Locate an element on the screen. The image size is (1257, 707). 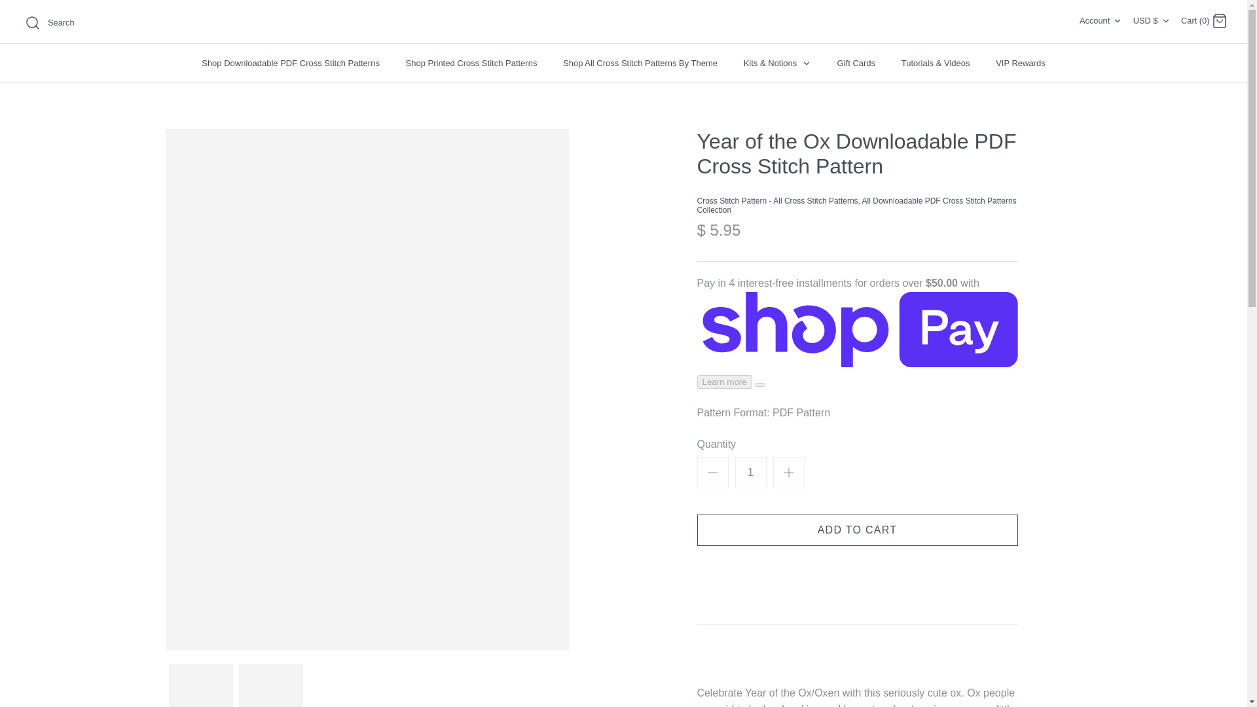
Minus is located at coordinates (712, 473).